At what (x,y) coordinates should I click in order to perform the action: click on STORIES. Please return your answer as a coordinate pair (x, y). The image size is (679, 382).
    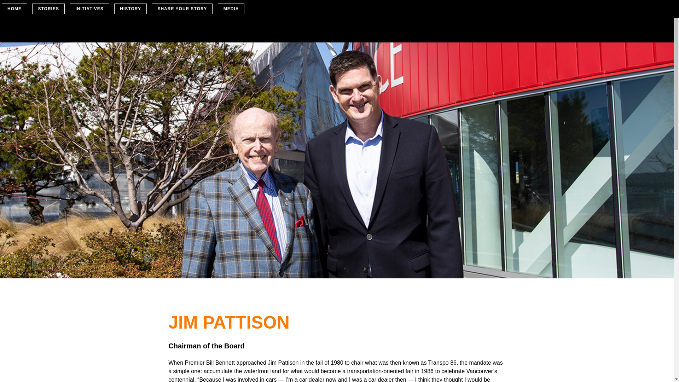
    Looking at the image, I should click on (48, 9).